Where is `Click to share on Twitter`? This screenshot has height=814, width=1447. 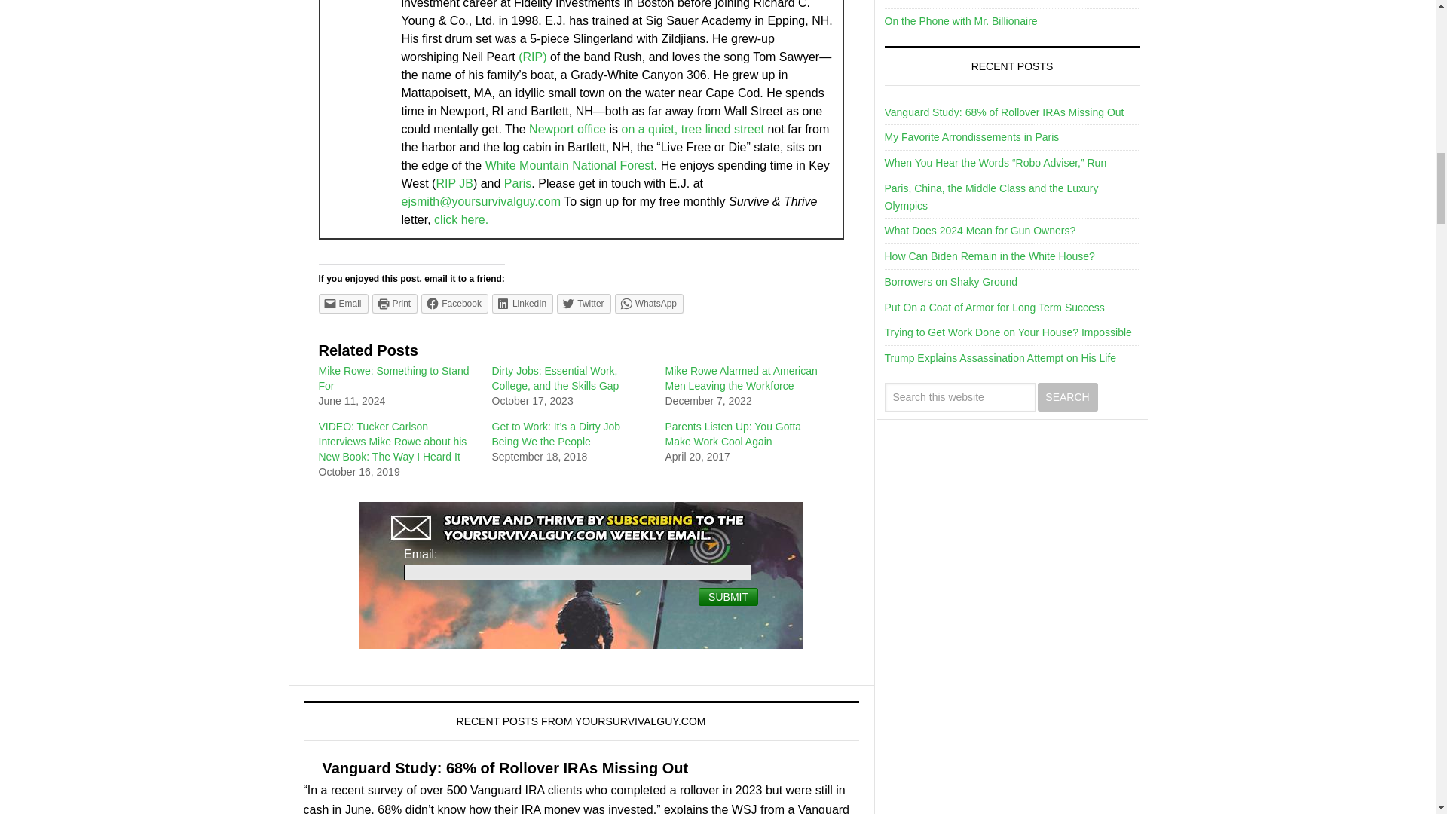 Click to share on Twitter is located at coordinates (583, 303).